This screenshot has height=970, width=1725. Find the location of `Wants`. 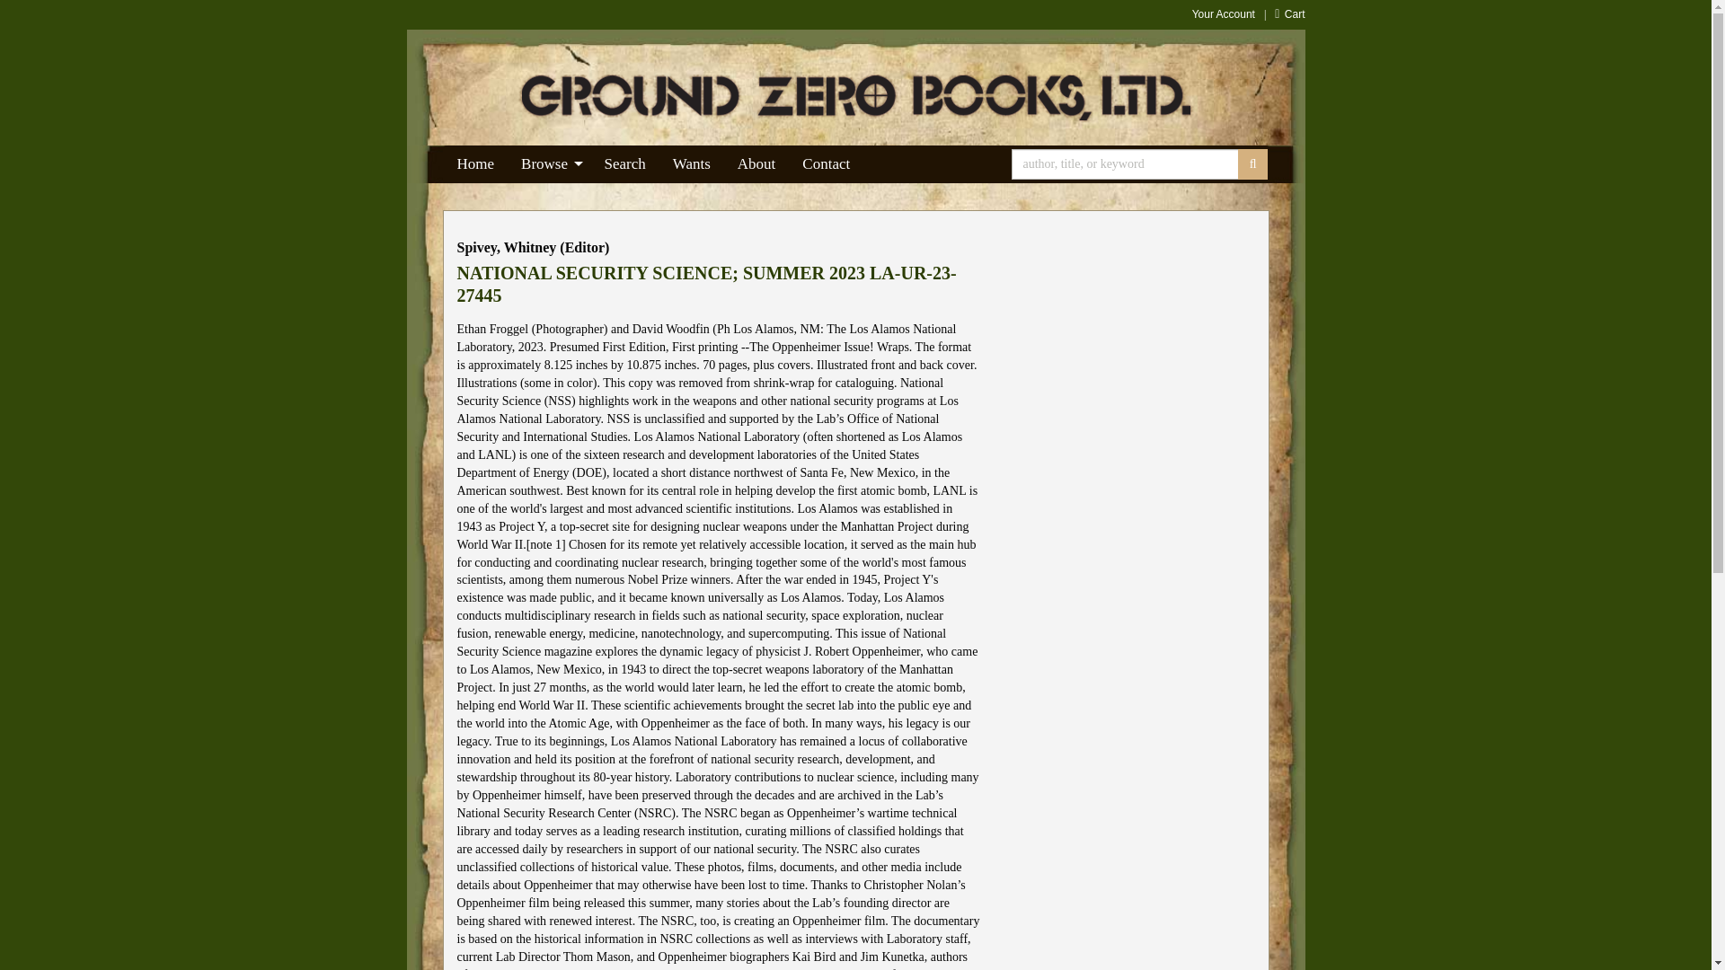

Wants is located at coordinates (692, 164).